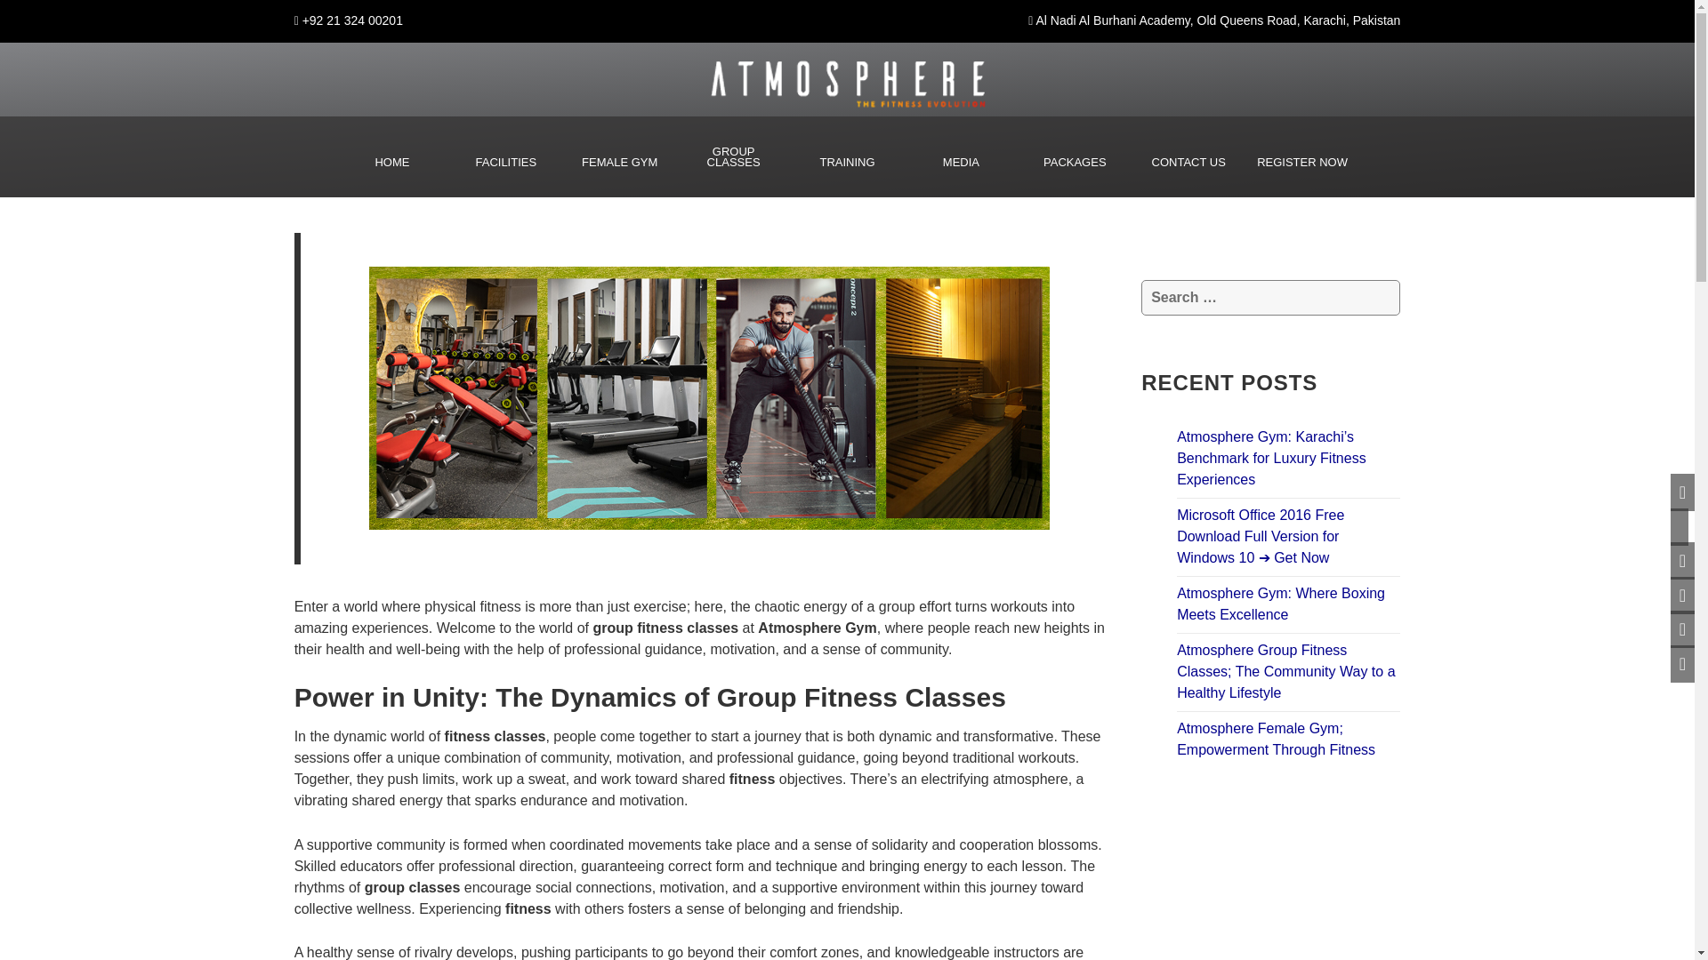 Image resolution: width=1708 pixels, height=960 pixels. Describe the element at coordinates (733, 156) in the screenshot. I see `GROUP CLASSES` at that location.